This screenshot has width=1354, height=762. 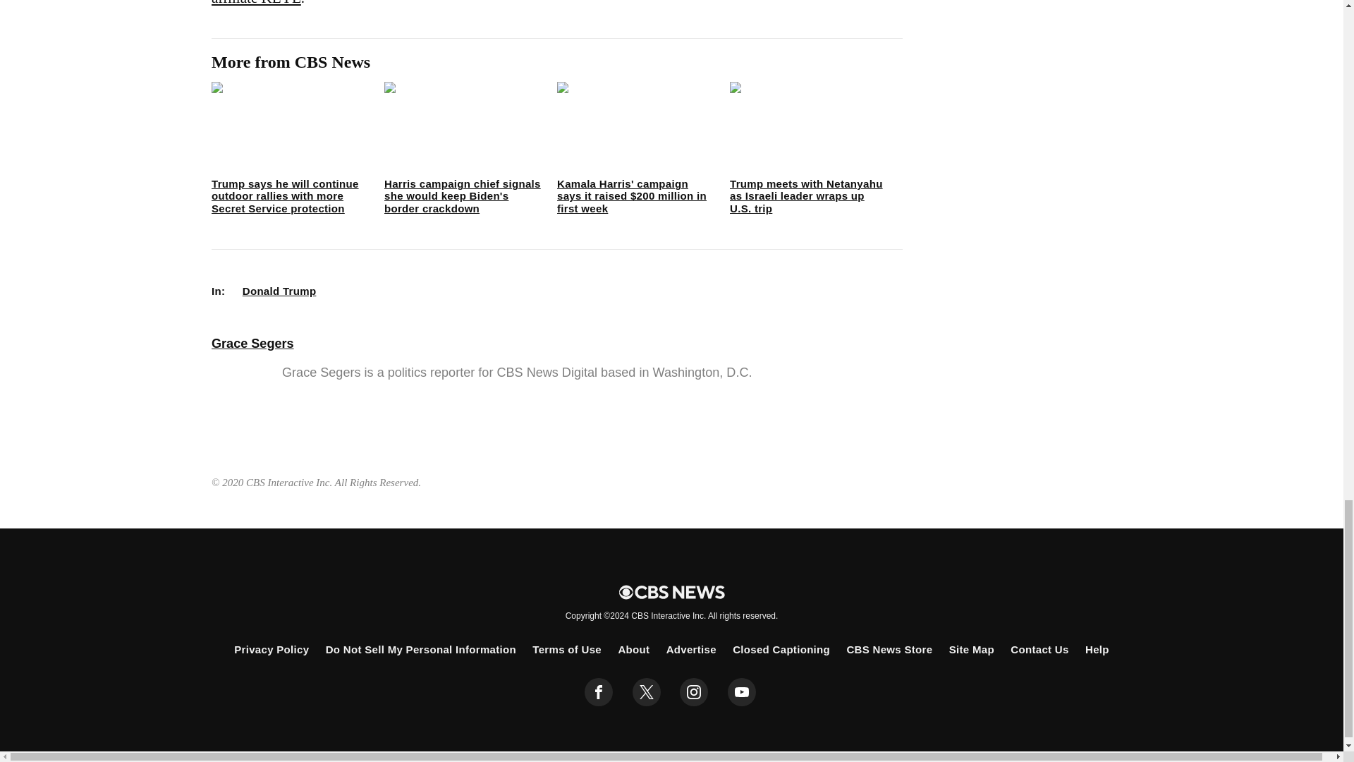 I want to click on youtube, so click(x=742, y=692).